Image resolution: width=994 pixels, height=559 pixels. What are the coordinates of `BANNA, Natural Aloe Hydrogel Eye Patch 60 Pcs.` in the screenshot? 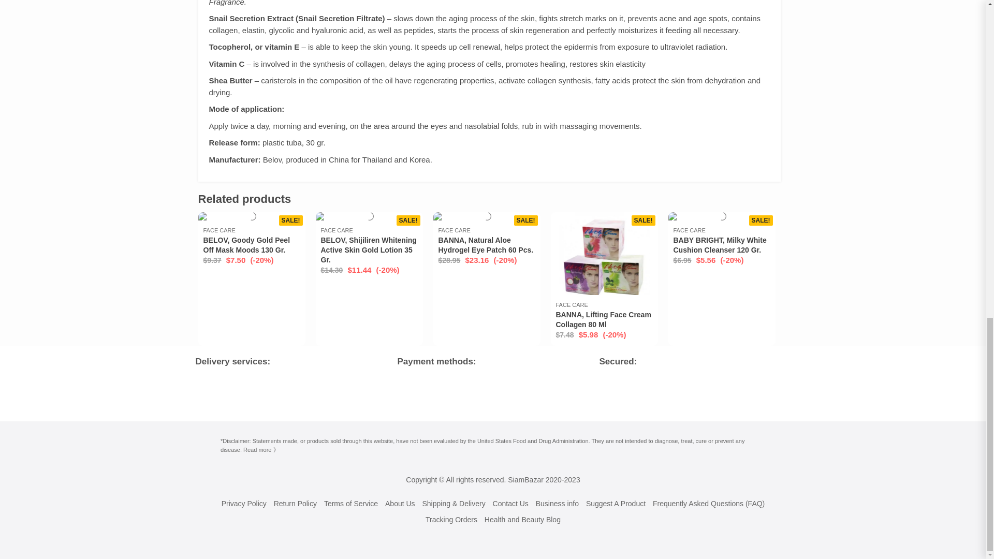 It's located at (486, 245).